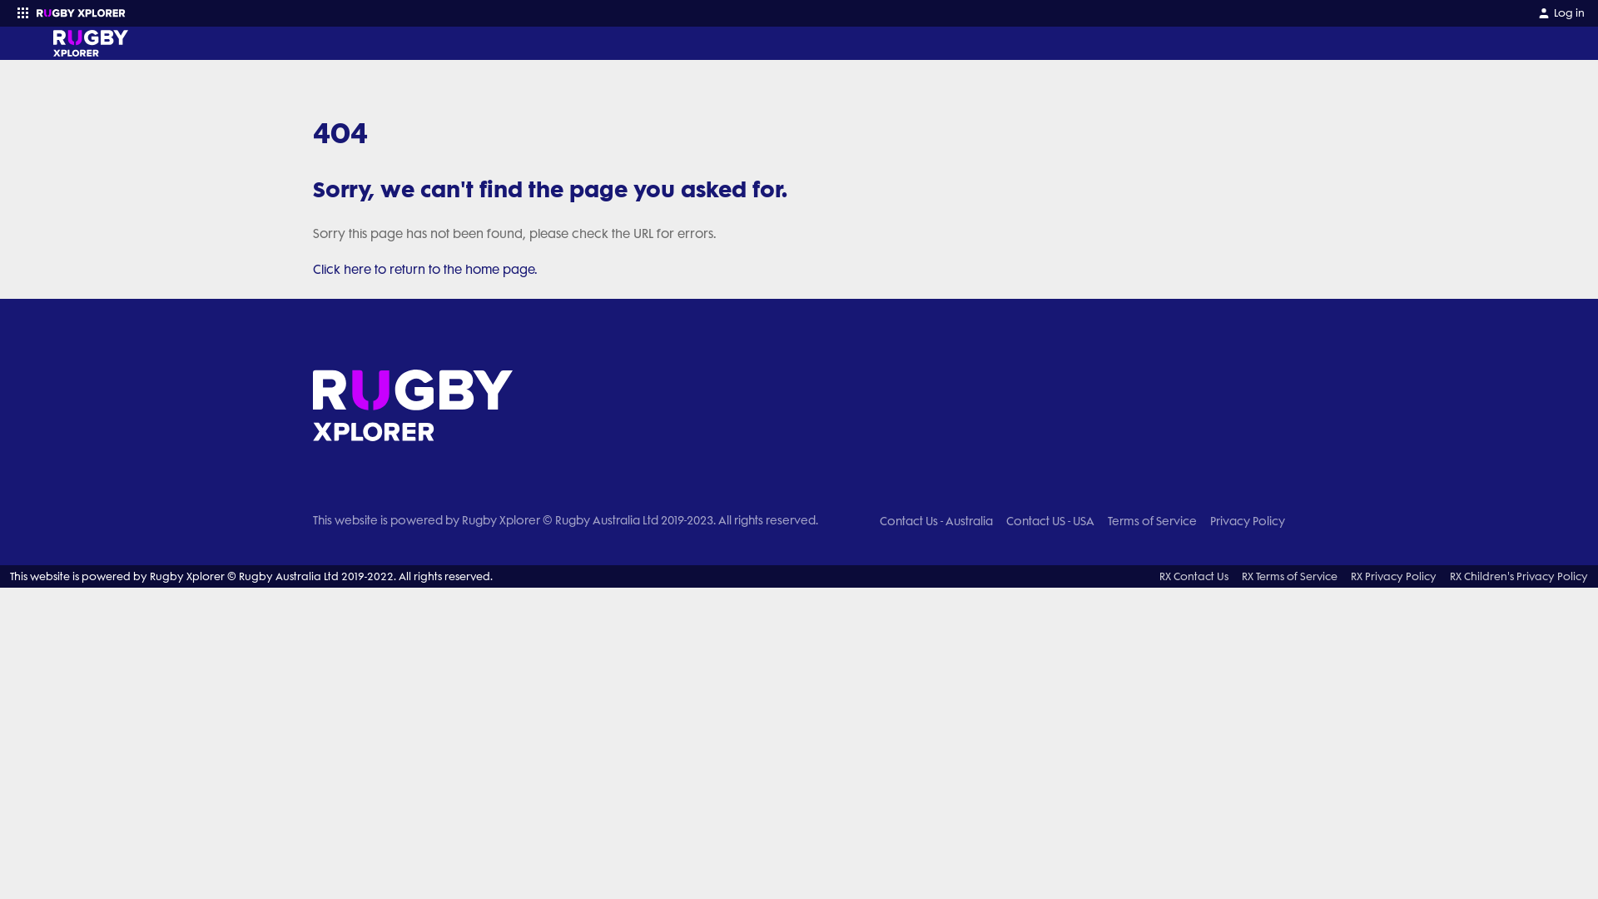 This screenshot has height=899, width=1598. What do you see at coordinates (1393, 576) in the screenshot?
I see `RX Privacy Policy` at bounding box center [1393, 576].